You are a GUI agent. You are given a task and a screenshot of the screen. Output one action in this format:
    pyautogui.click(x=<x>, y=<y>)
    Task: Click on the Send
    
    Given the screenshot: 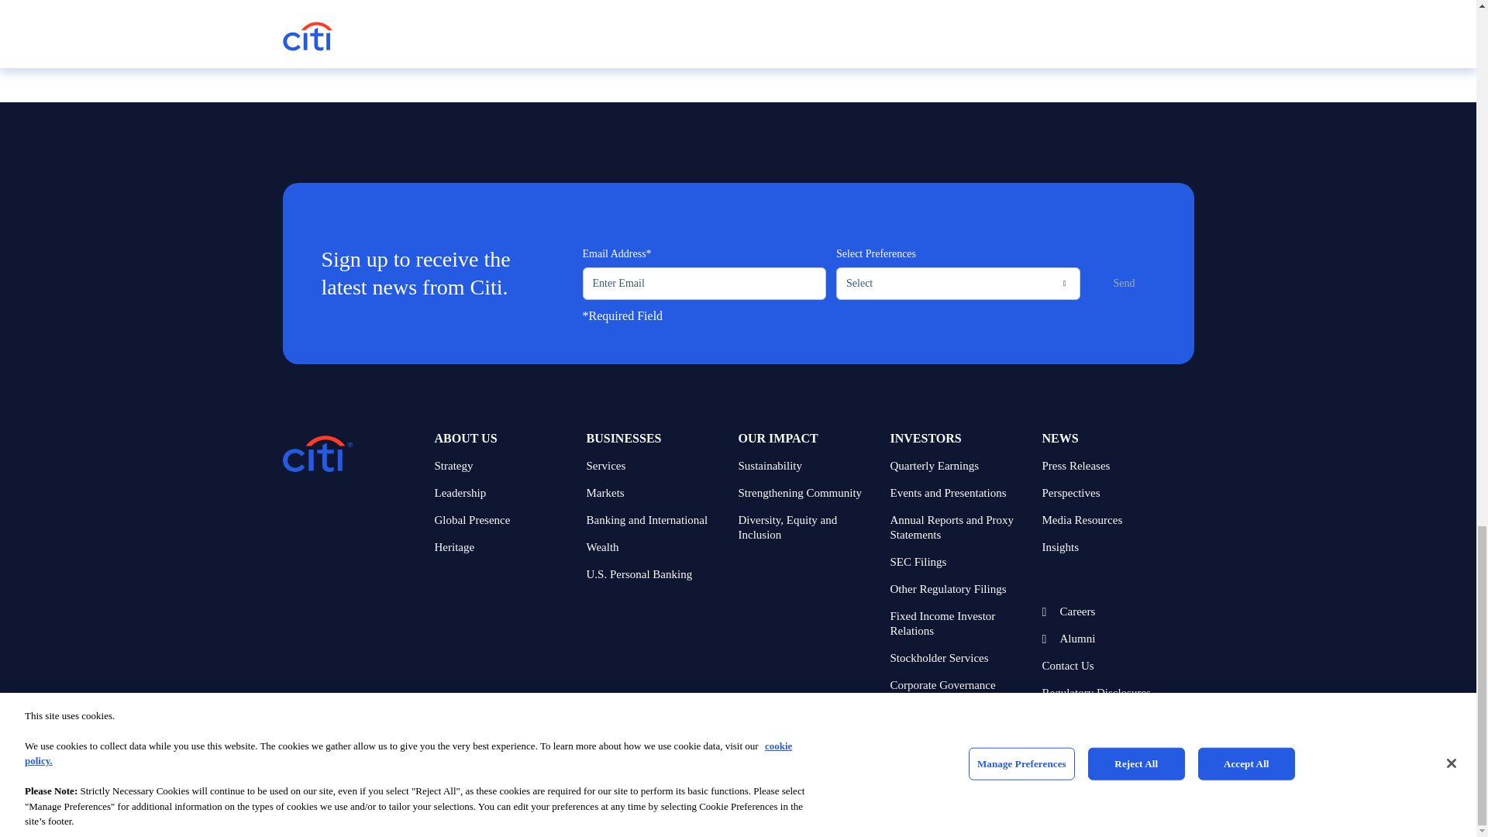 What is the action you would take?
    pyautogui.click(x=1125, y=283)
    